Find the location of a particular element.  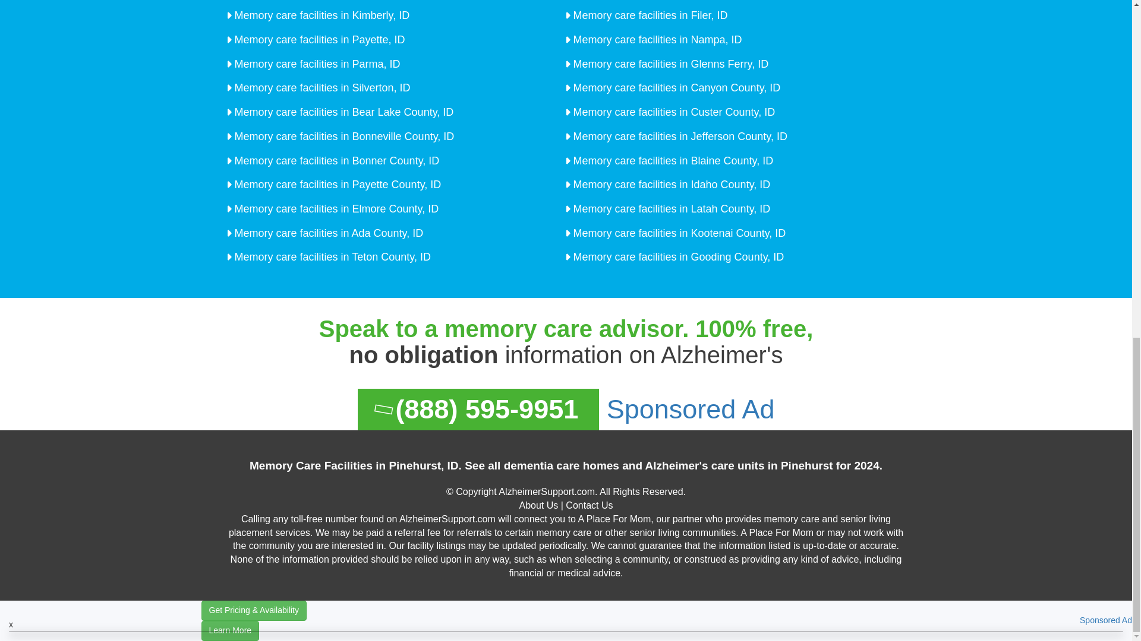

Memory care facilities in Canyon County, ID is located at coordinates (675, 88).